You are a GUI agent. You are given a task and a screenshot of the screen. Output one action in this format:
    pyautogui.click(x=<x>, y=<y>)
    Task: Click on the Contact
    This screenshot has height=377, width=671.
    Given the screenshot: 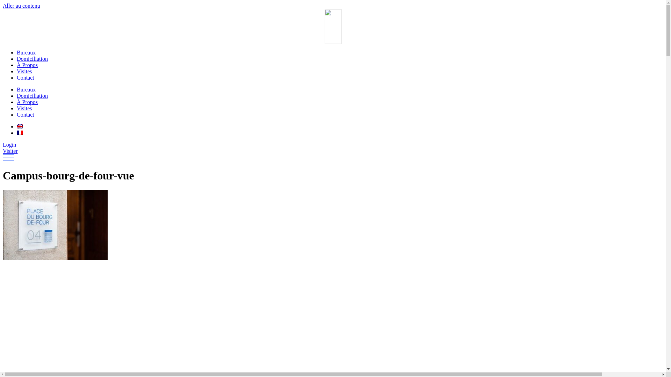 What is the action you would take?
    pyautogui.click(x=26, y=77)
    